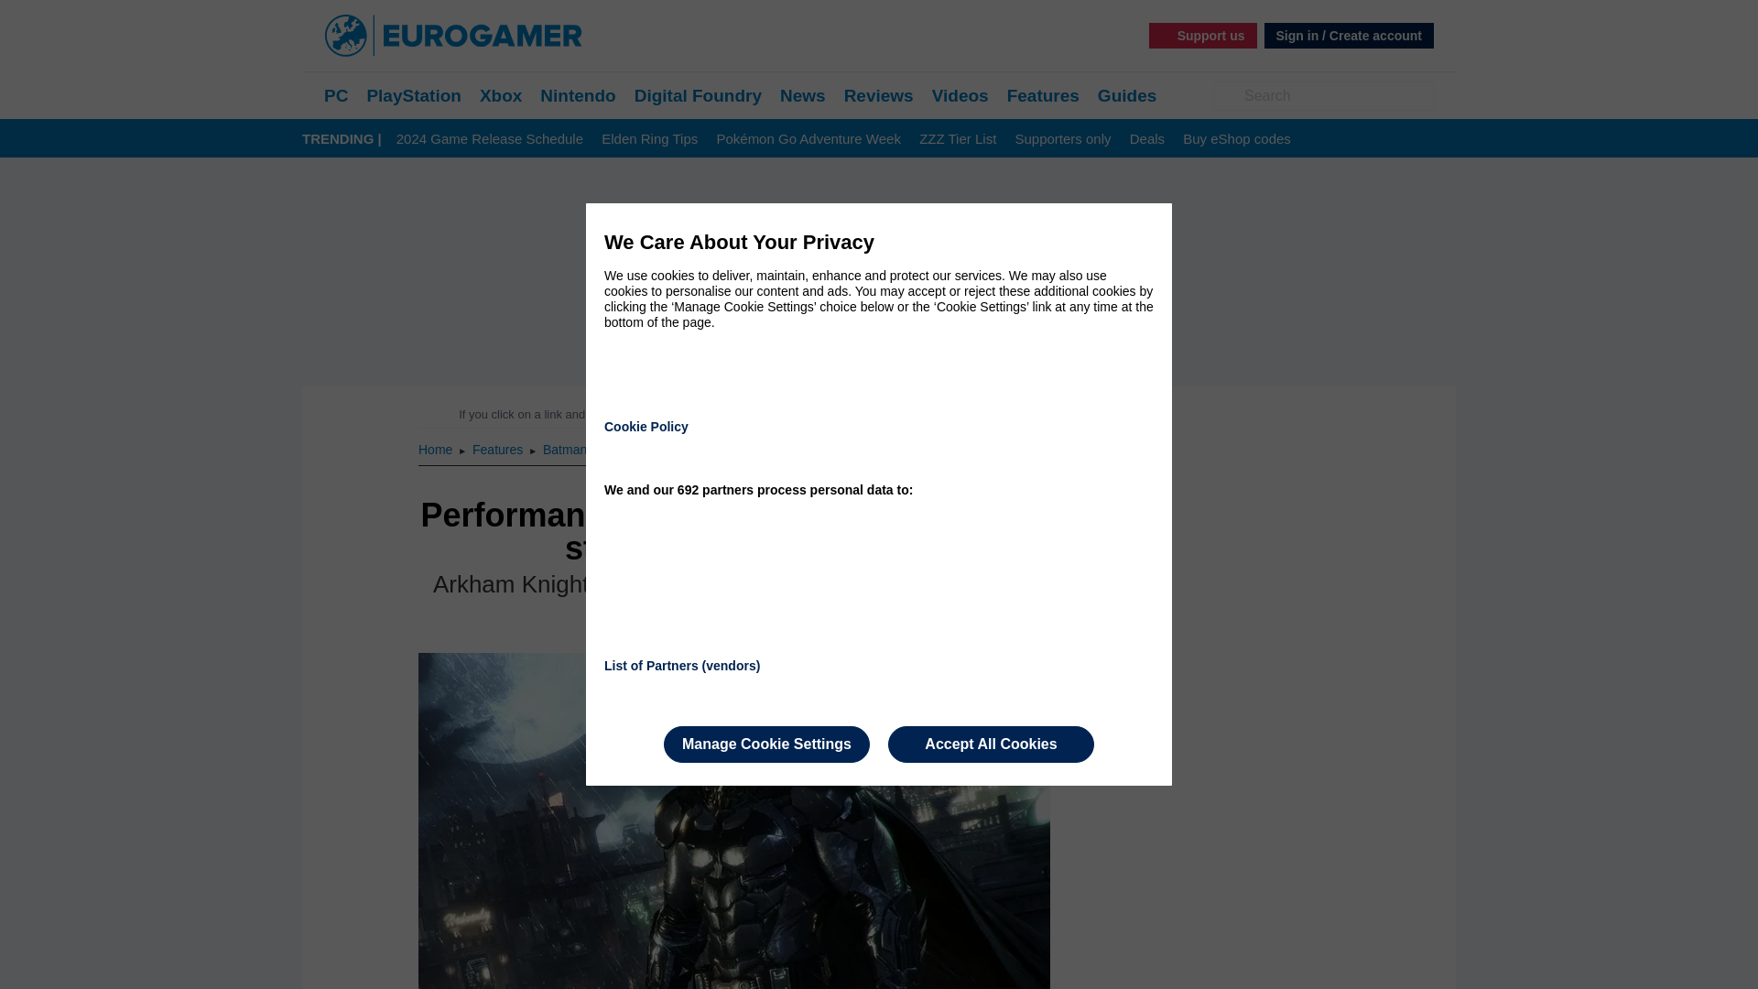 This screenshot has height=989, width=1758. I want to click on Home, so click(436, 449).